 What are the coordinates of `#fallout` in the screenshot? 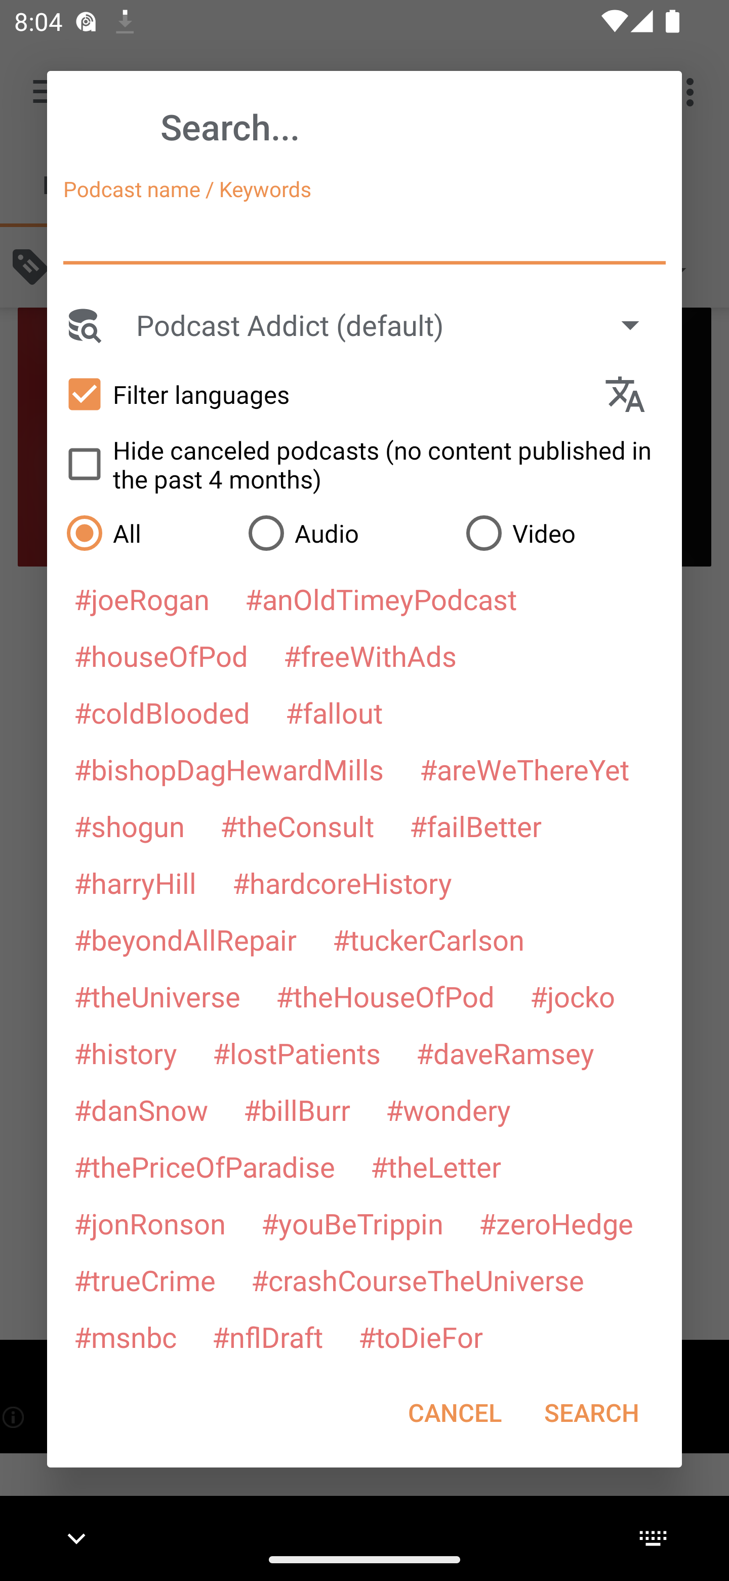 It's located at (334, 712).